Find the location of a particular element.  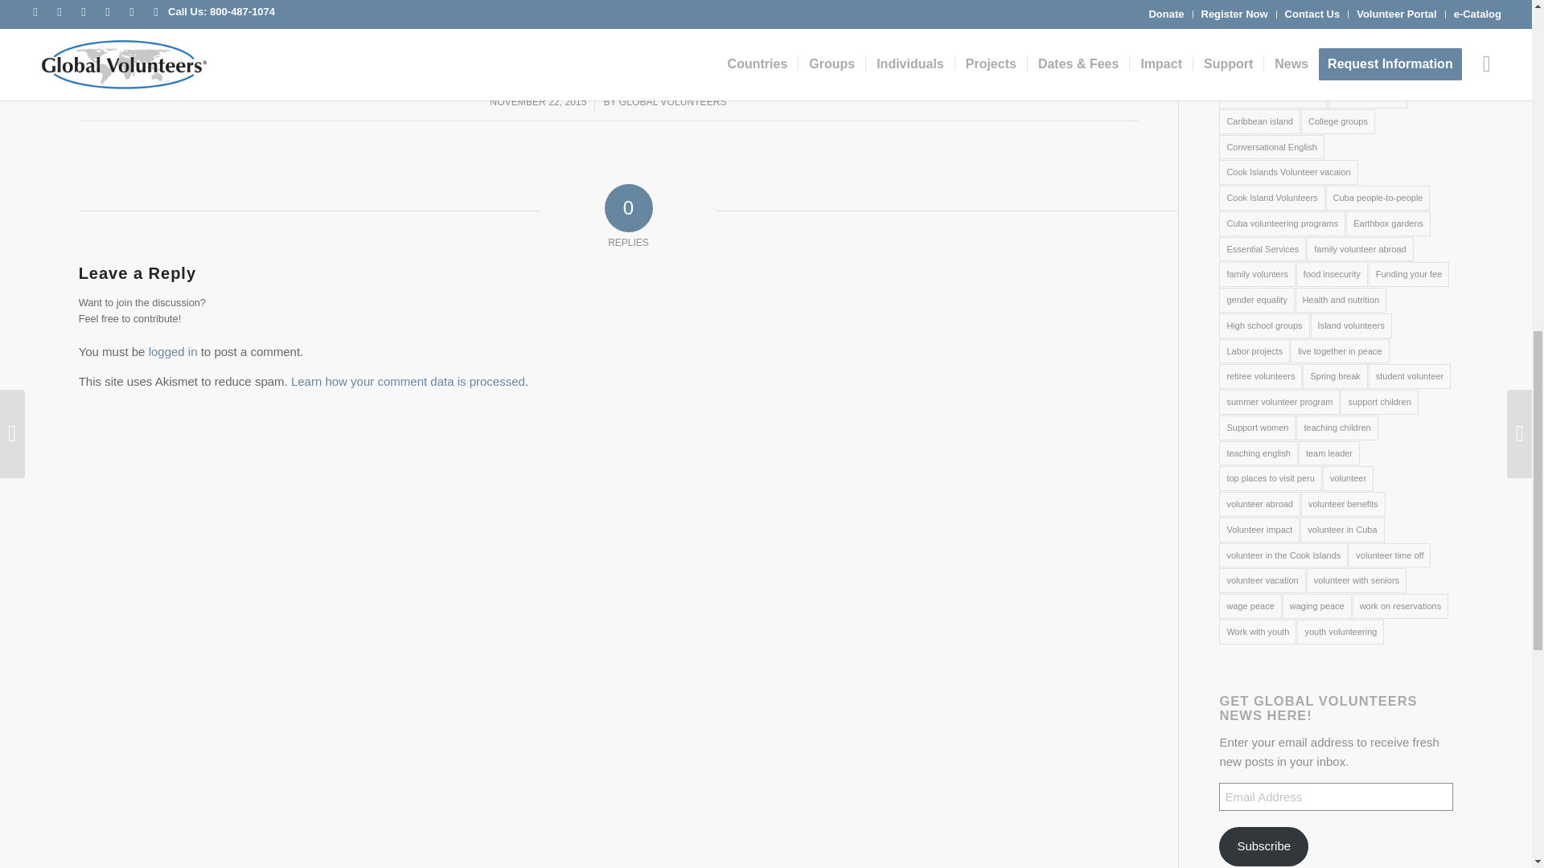

Click to share on Facebook is located at coordinates (191, 24).